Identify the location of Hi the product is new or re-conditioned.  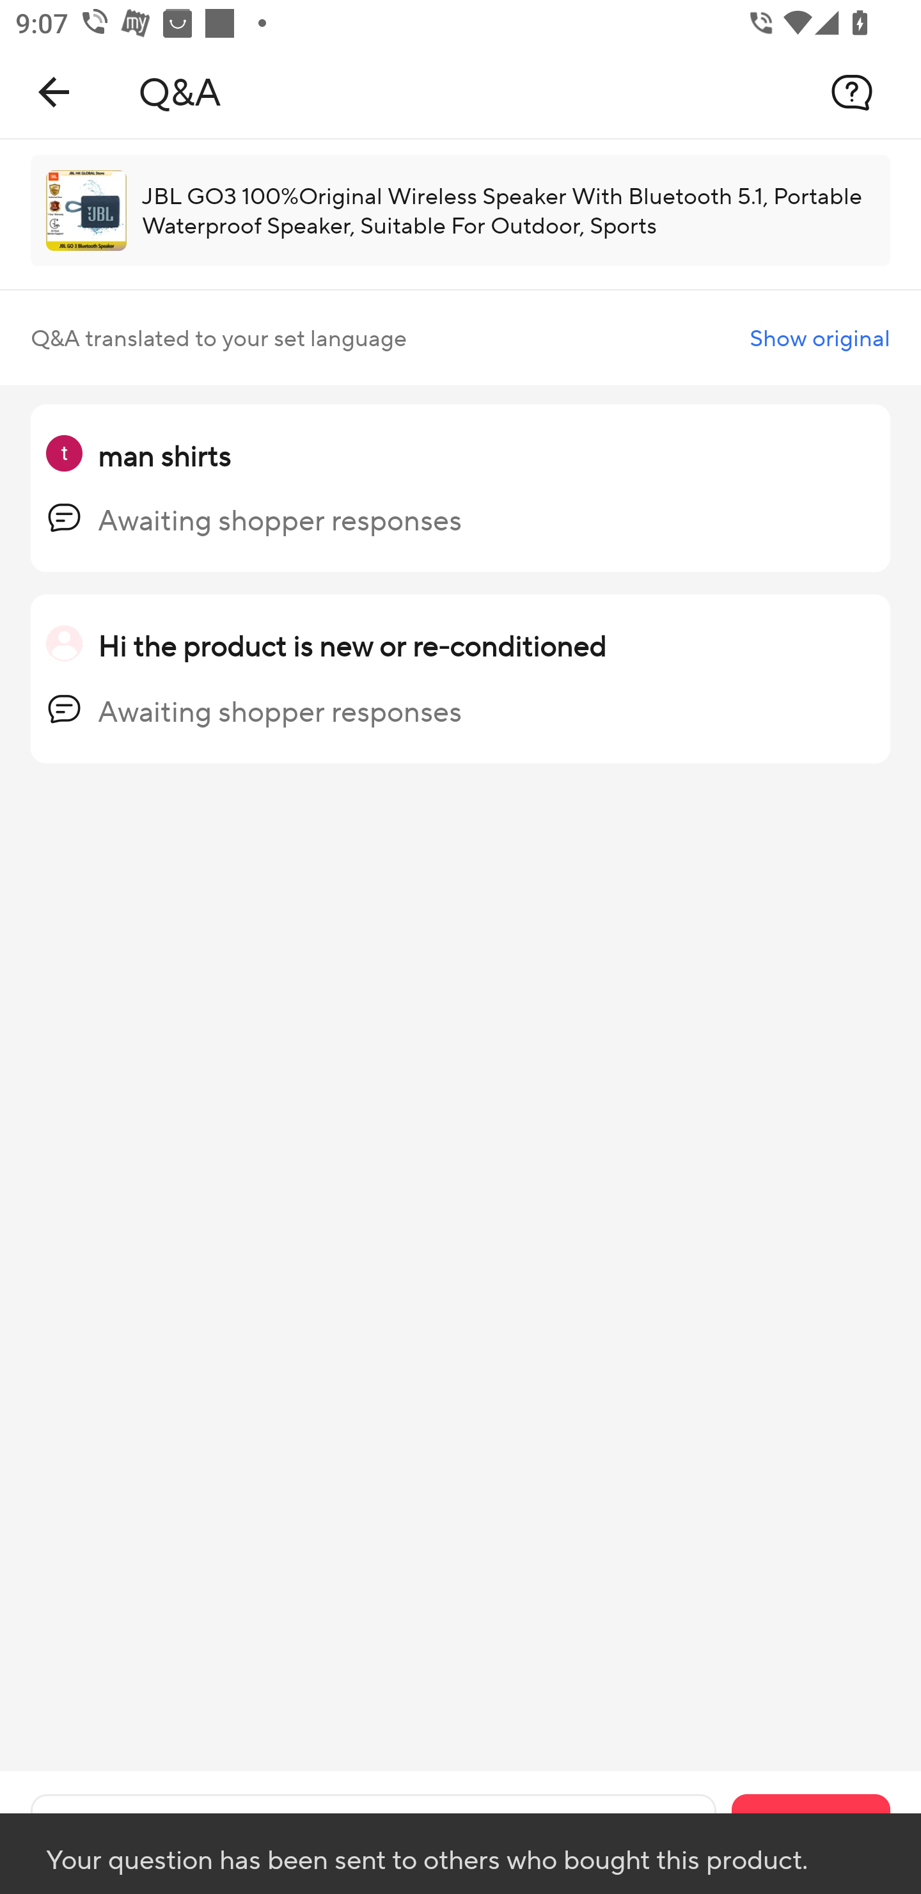
(352, 645).